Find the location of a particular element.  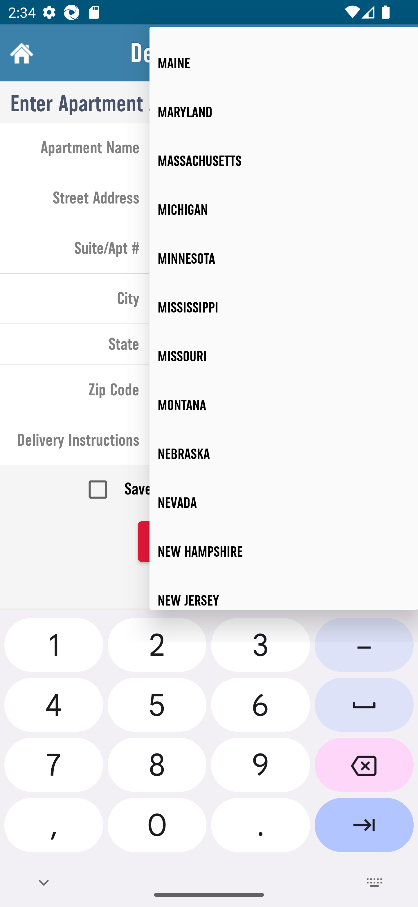

MAINE is located at coordinates (284, 63).